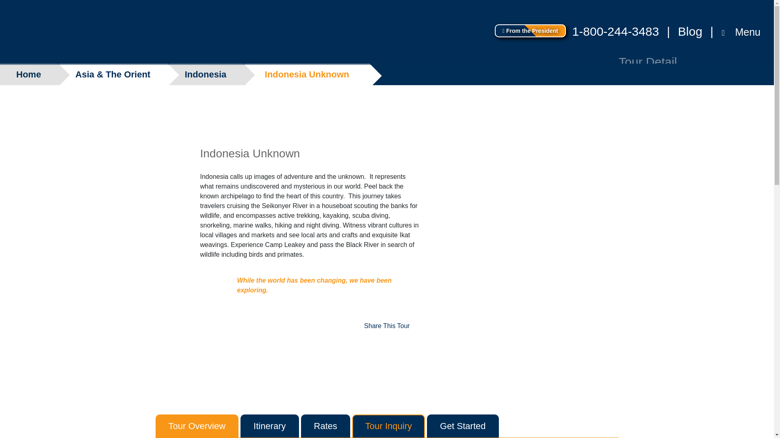 The width and height of the screenshot is (780, 438). What do you see at coordinates (530, 31) in the screenshot?
I see `From the President` at bounding box center [530, 31].